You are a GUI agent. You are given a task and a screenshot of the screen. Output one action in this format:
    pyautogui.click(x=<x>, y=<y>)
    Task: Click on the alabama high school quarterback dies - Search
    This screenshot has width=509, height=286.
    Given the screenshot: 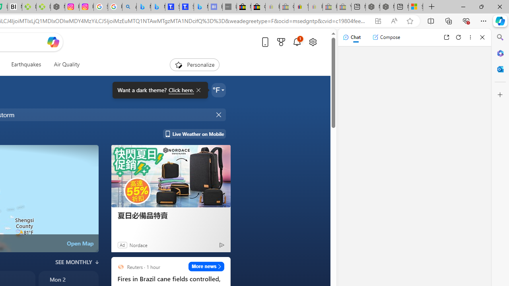 What is the action you would take?
    pyautogui.click(x=130, y=7)
    